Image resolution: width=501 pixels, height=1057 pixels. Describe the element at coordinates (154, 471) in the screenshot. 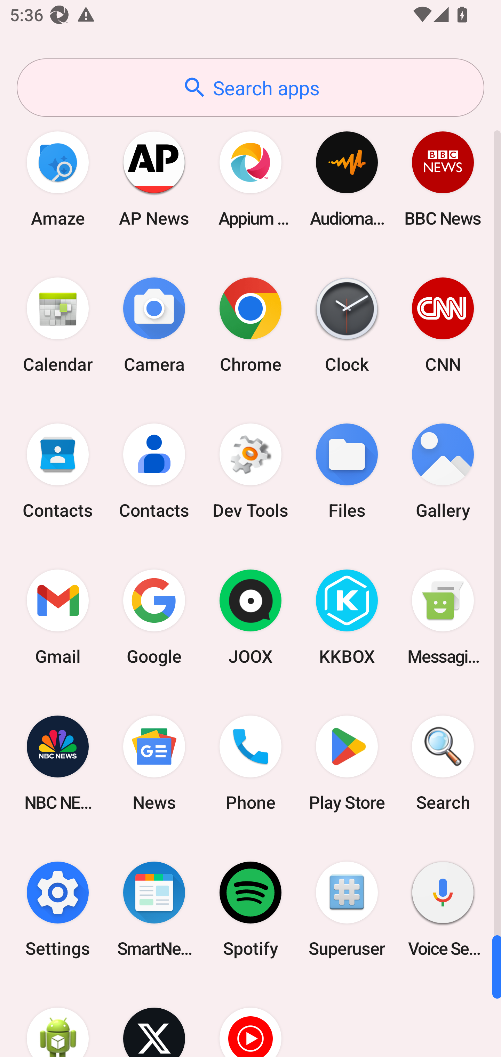

I see `Contacts` at that location.